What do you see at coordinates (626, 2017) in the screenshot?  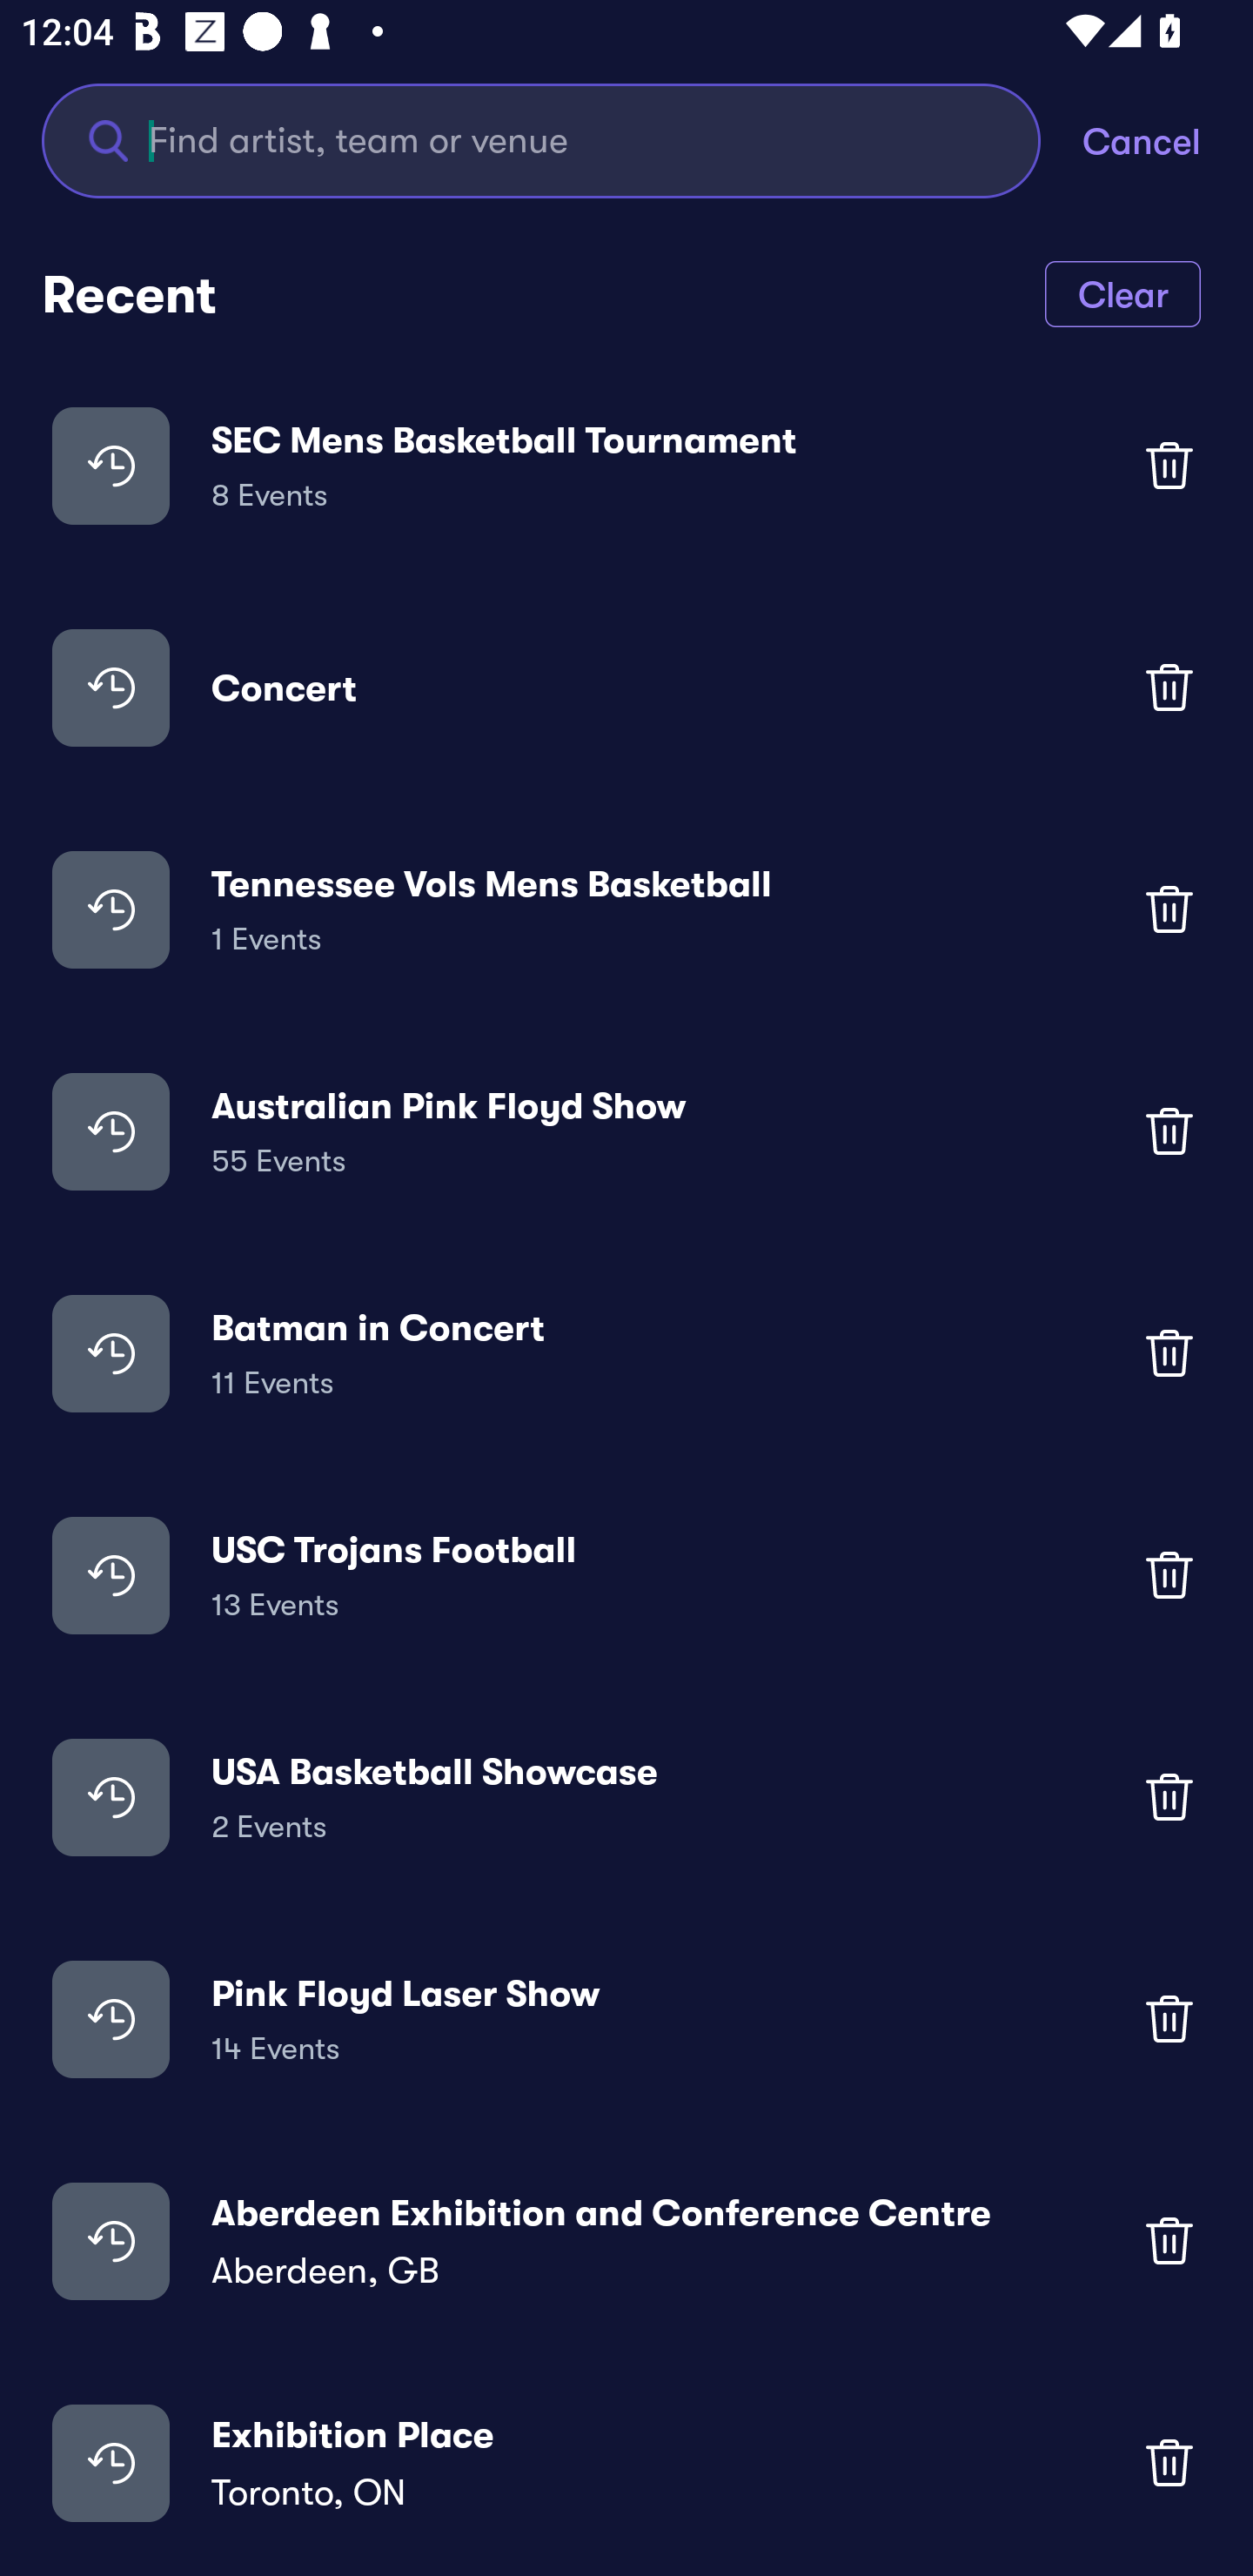 I see `Pink Floyd Laser Show 14 Events` at bounding box center [626, 2017].